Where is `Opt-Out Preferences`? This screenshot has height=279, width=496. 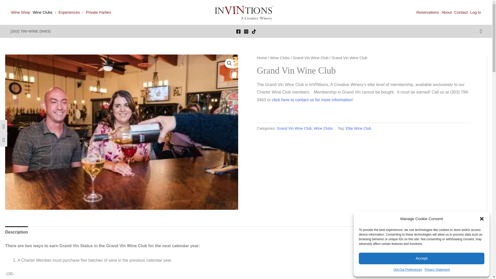
Opt-Out Preferences is located at coordinates (408, 270).